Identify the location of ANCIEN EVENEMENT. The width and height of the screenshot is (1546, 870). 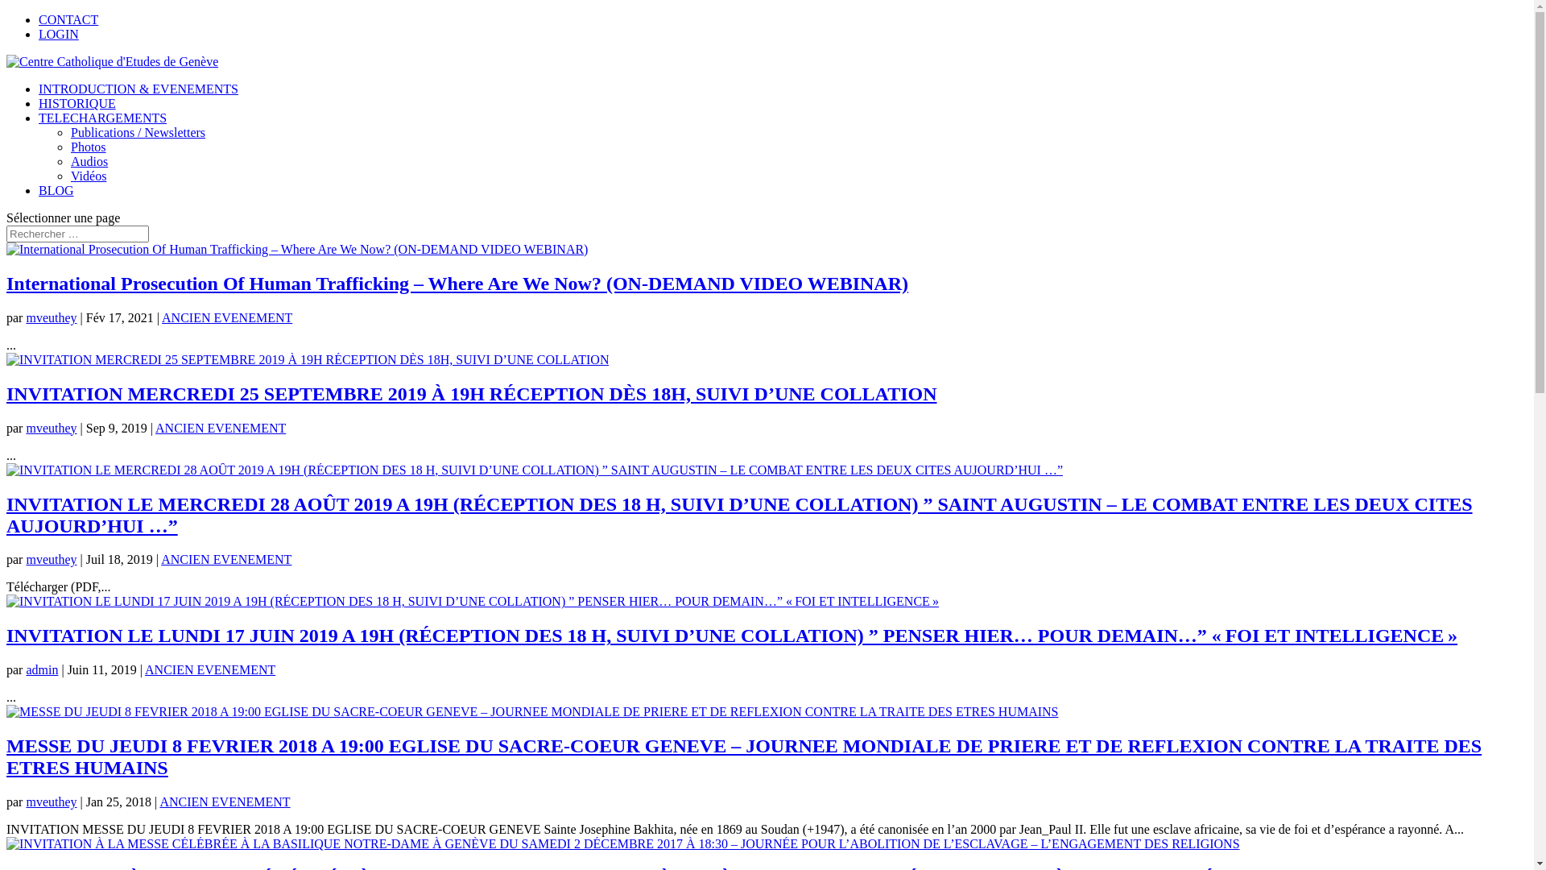
(225, 802).